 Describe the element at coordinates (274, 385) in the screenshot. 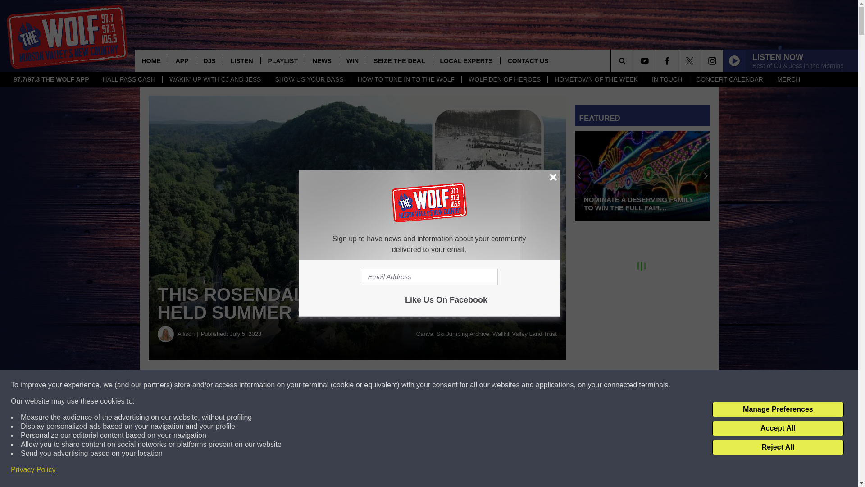

I see `Share on Facebook` at that location.